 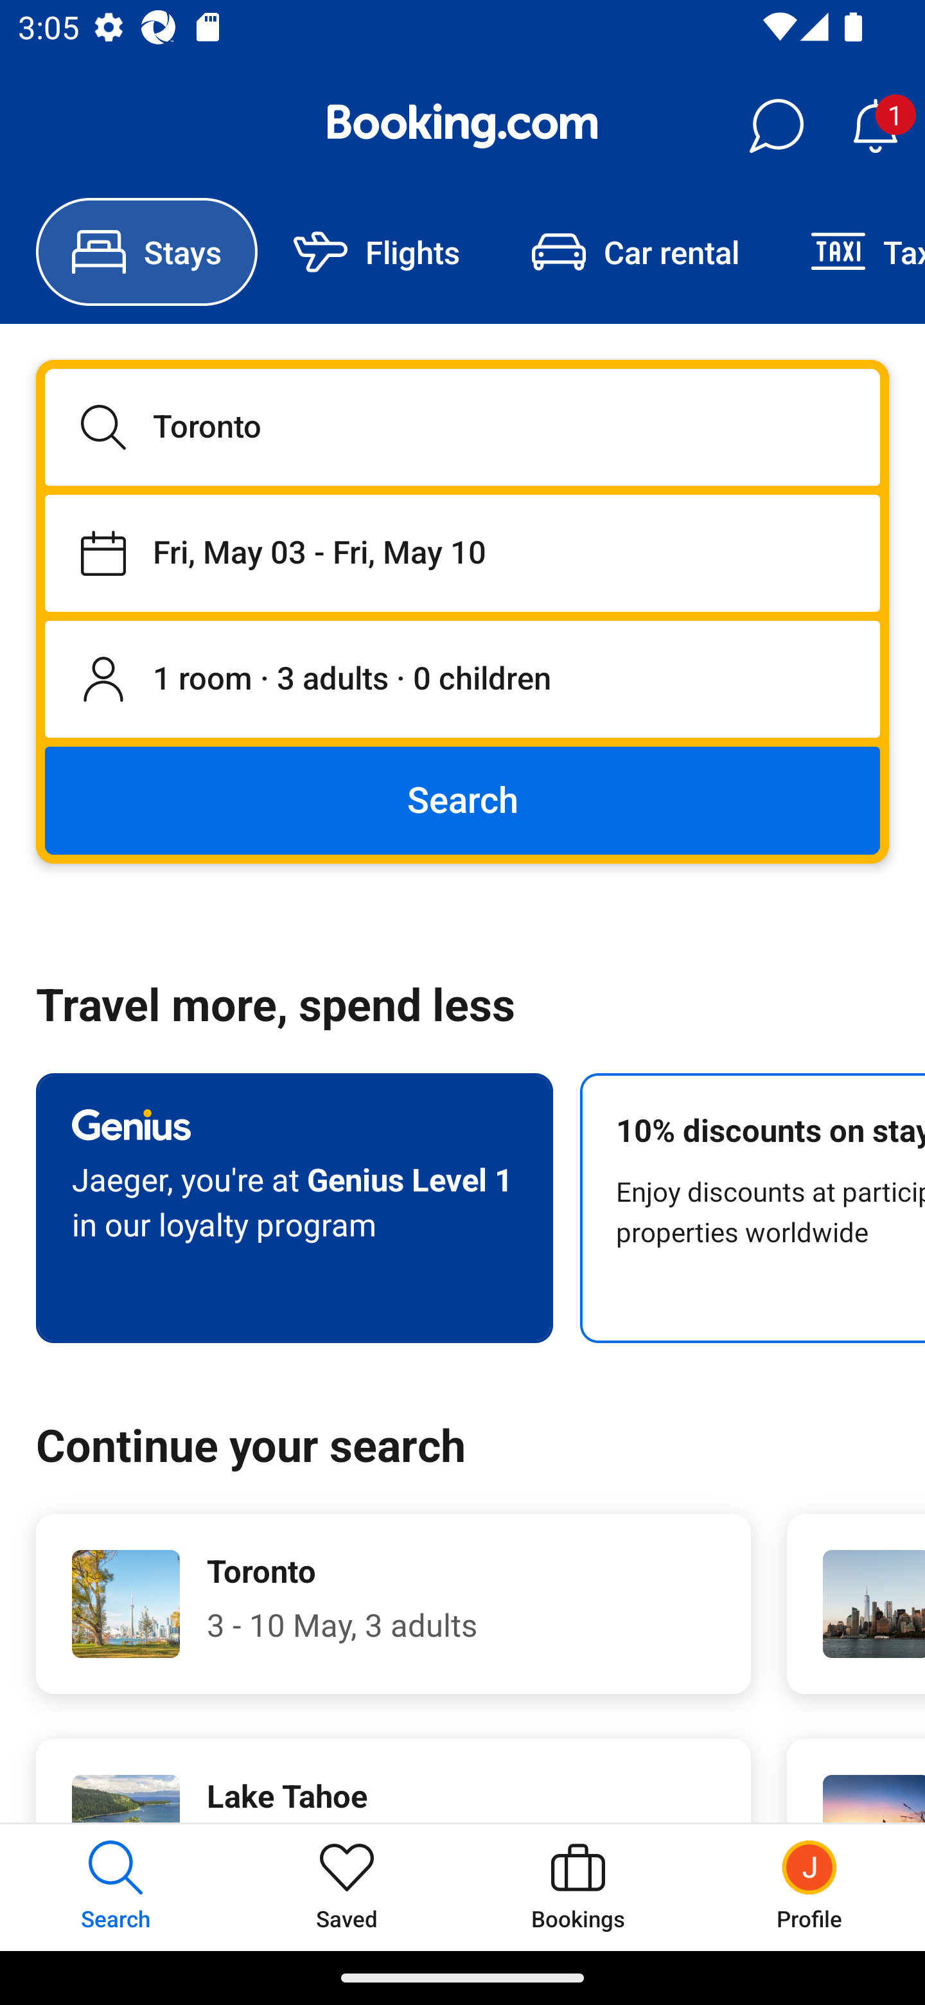 I want to click on Taxi, so click(x=850, y=252).